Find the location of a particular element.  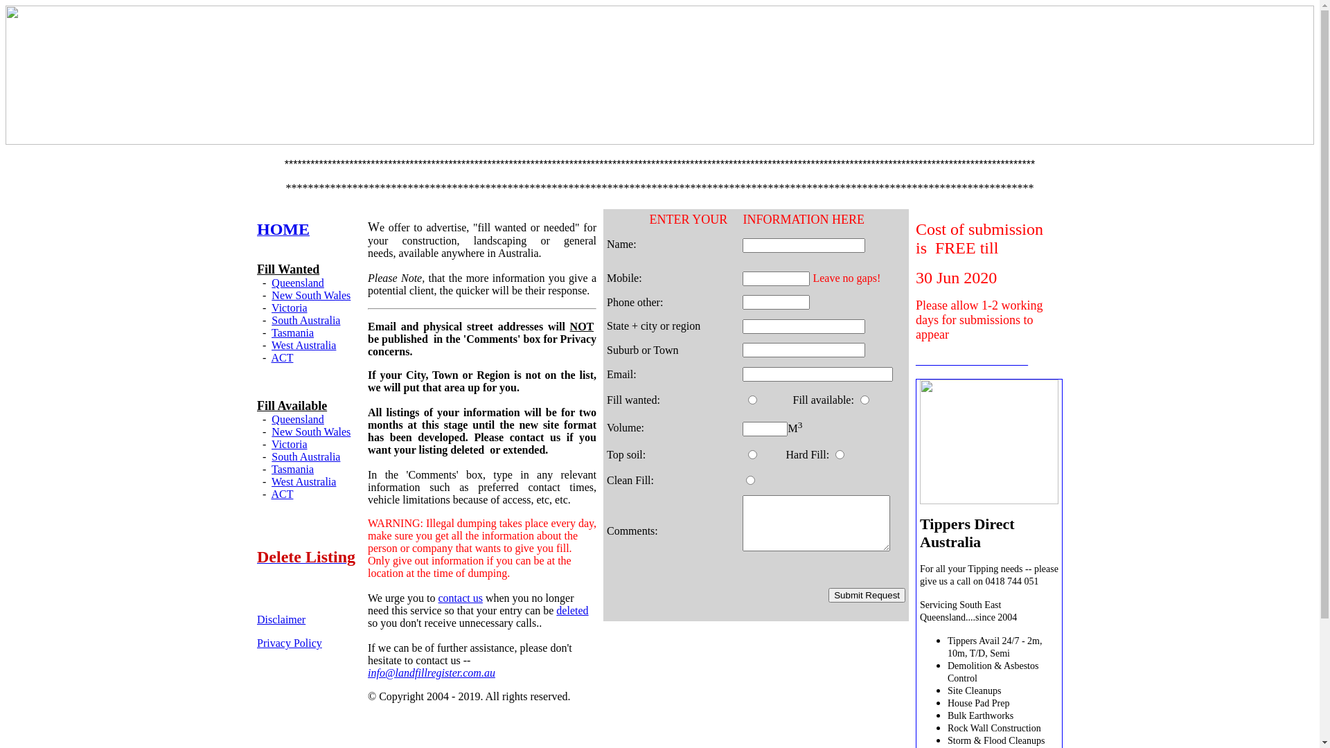

deleted is located at coordinates (572, 611).